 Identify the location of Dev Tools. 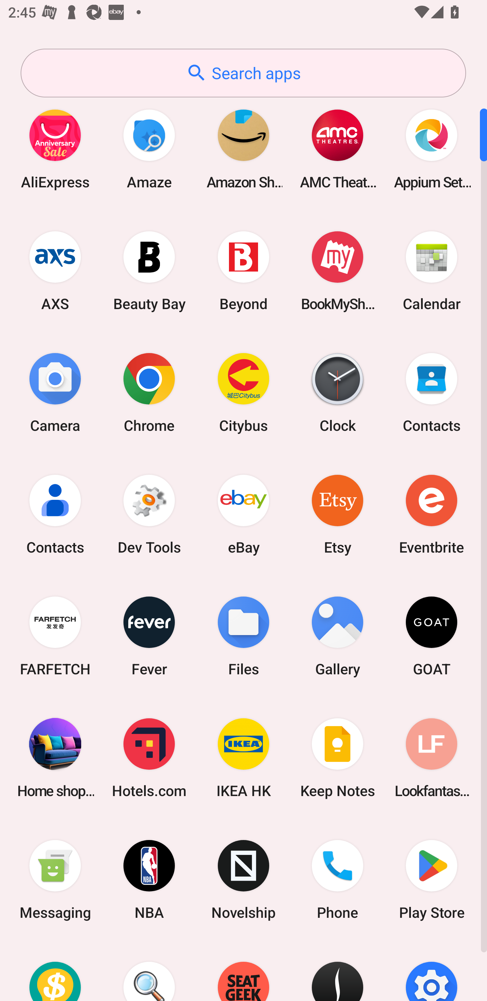
(149, 514).